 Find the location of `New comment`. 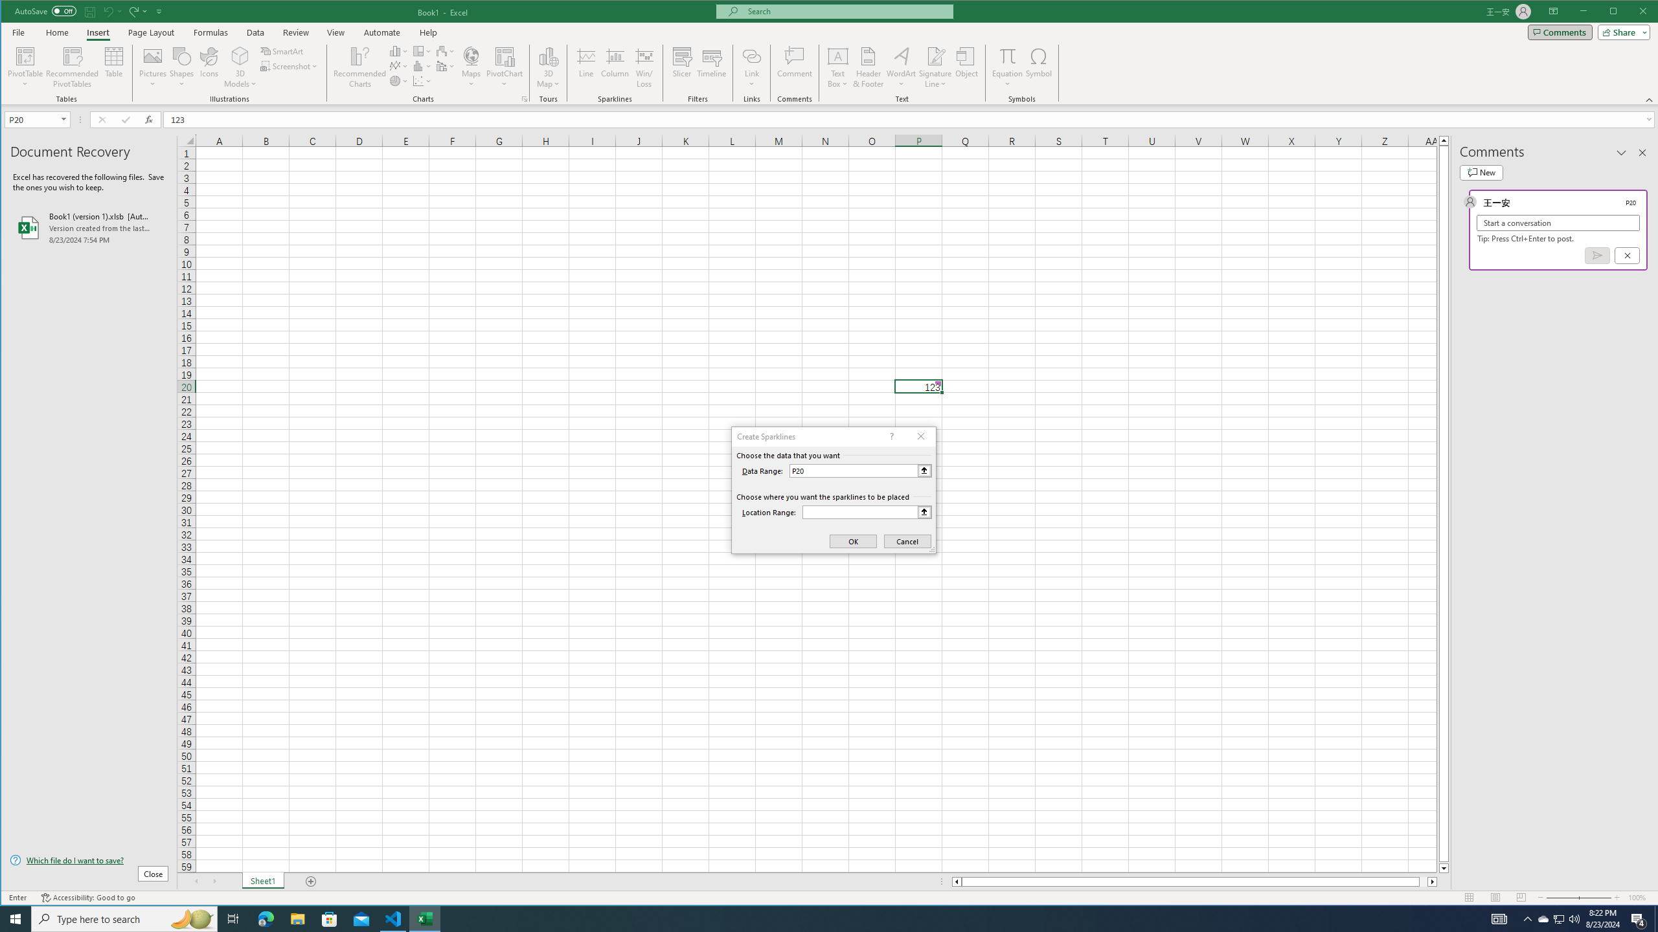

New comment is located at coordinates (1481, 172).